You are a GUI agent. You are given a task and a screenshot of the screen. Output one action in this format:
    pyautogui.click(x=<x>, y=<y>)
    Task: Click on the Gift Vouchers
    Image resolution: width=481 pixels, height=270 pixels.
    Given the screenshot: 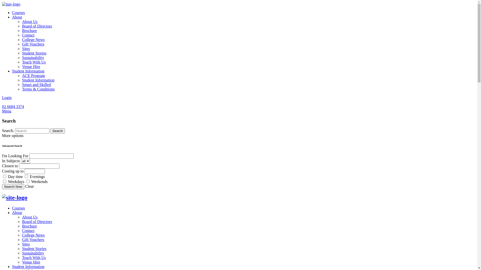 What is the action you would take?
    pyautogui.click(x=33, y=239)
    